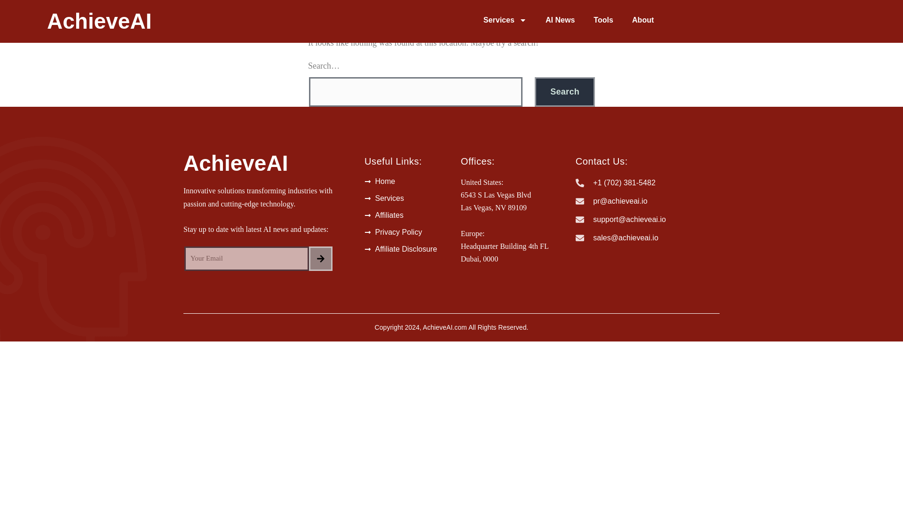  What do you see at coordinates (408, 232) in the screenshot?
I see `Privacy Policy` at bounding box center [408, 232].